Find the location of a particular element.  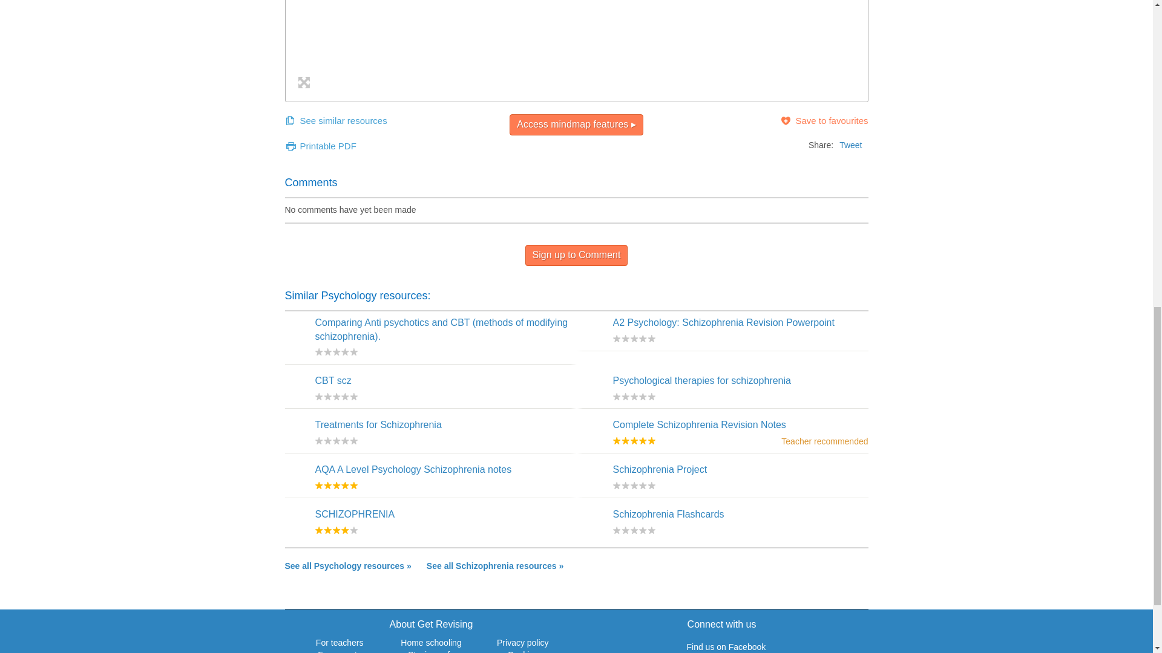

Access mindmap features is located at coordinates (576, 125).